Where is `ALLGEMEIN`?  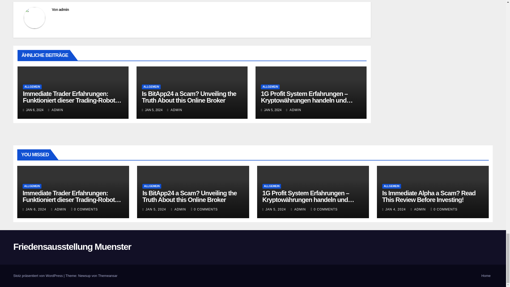
ALLGEMEIN is located at coordinates (32, 87).